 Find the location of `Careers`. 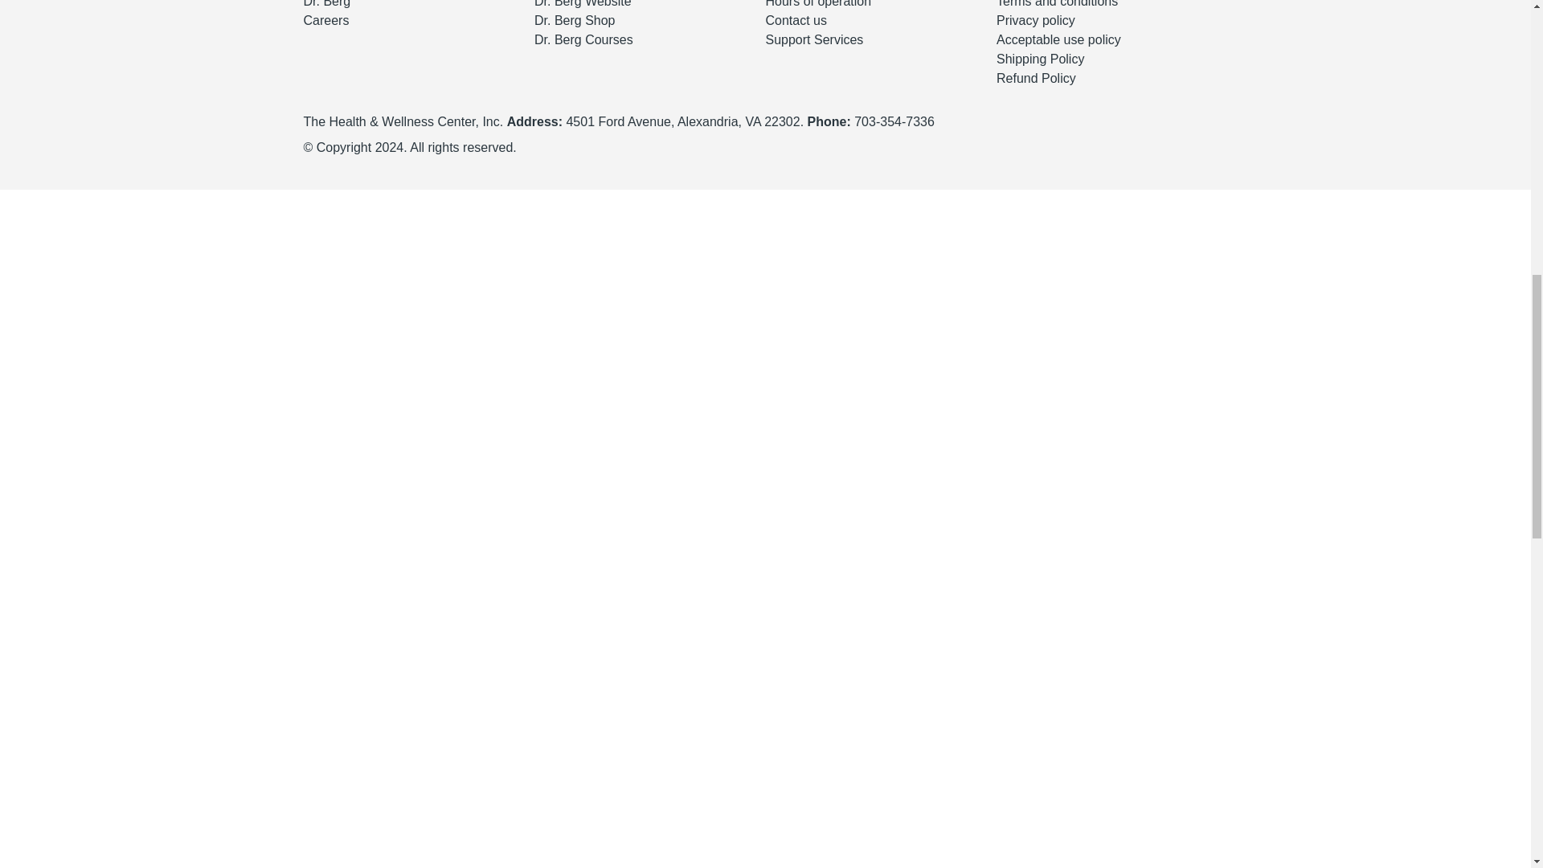

Careers is located at coordinates (326, 20).